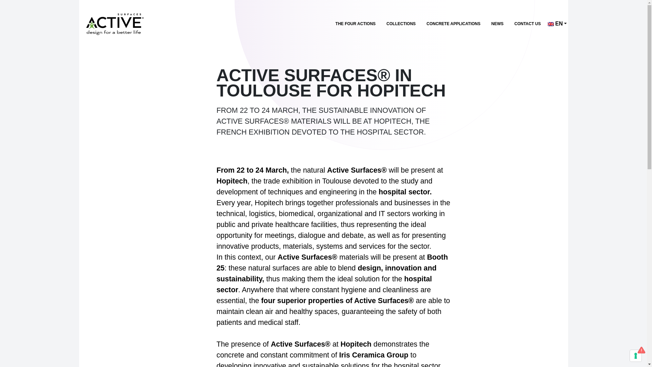 This screenshot has width=652, height=367. I want to click on News, so click(497, 24).